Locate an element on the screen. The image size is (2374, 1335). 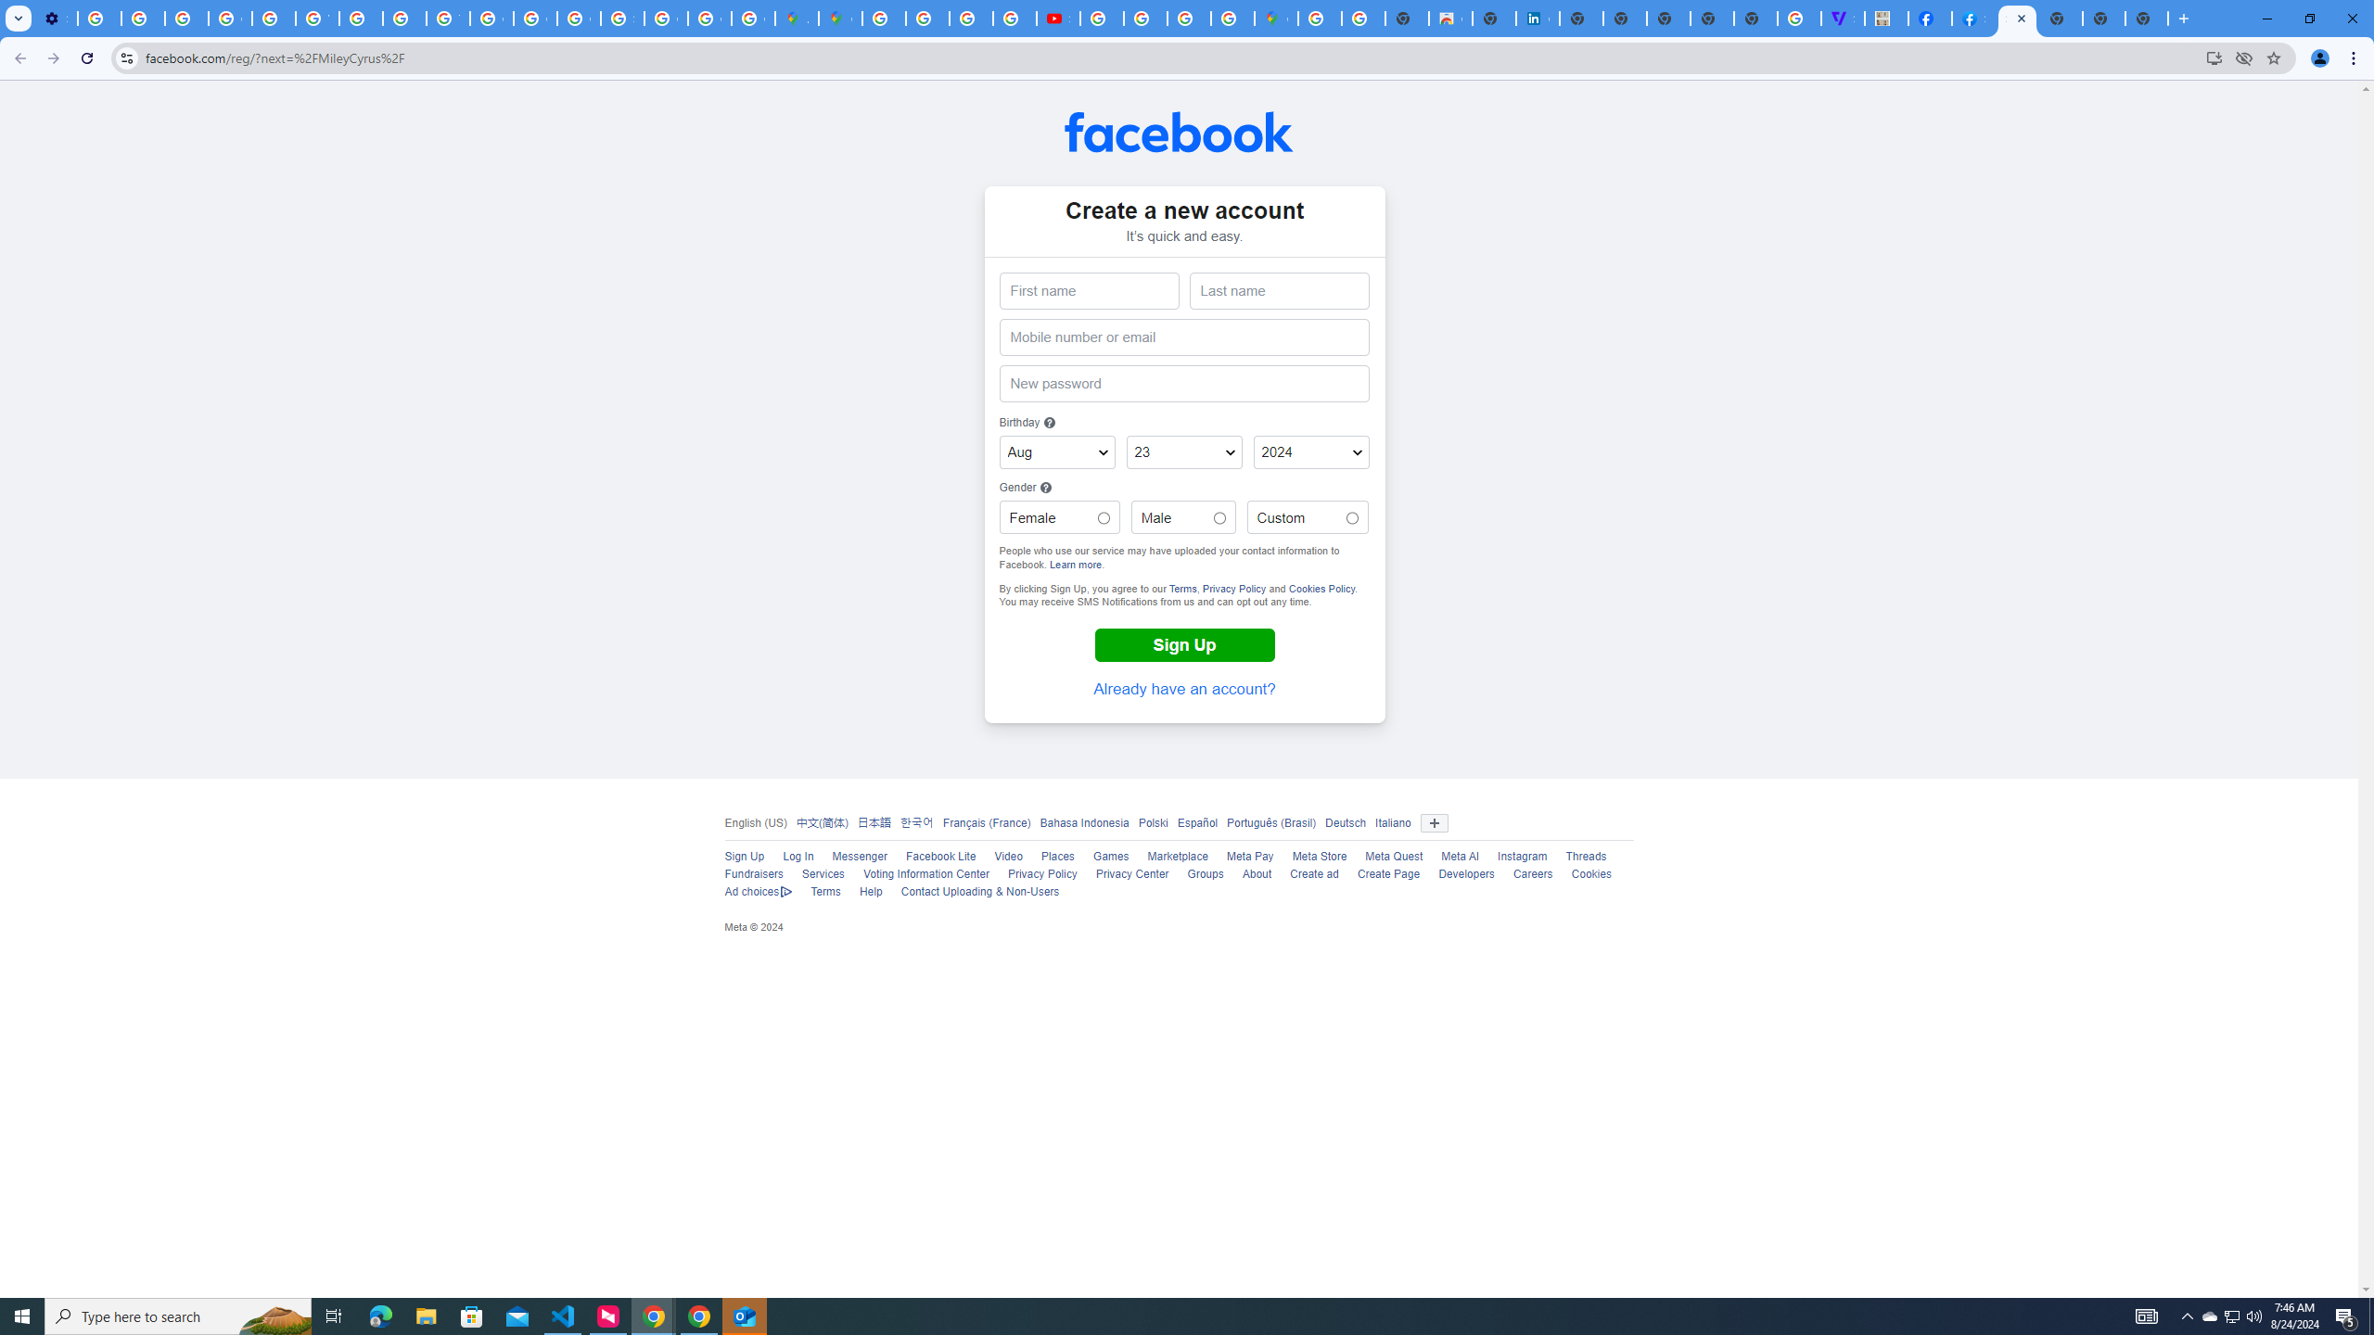
Meta Quest is located at coordinates (1395, 857).